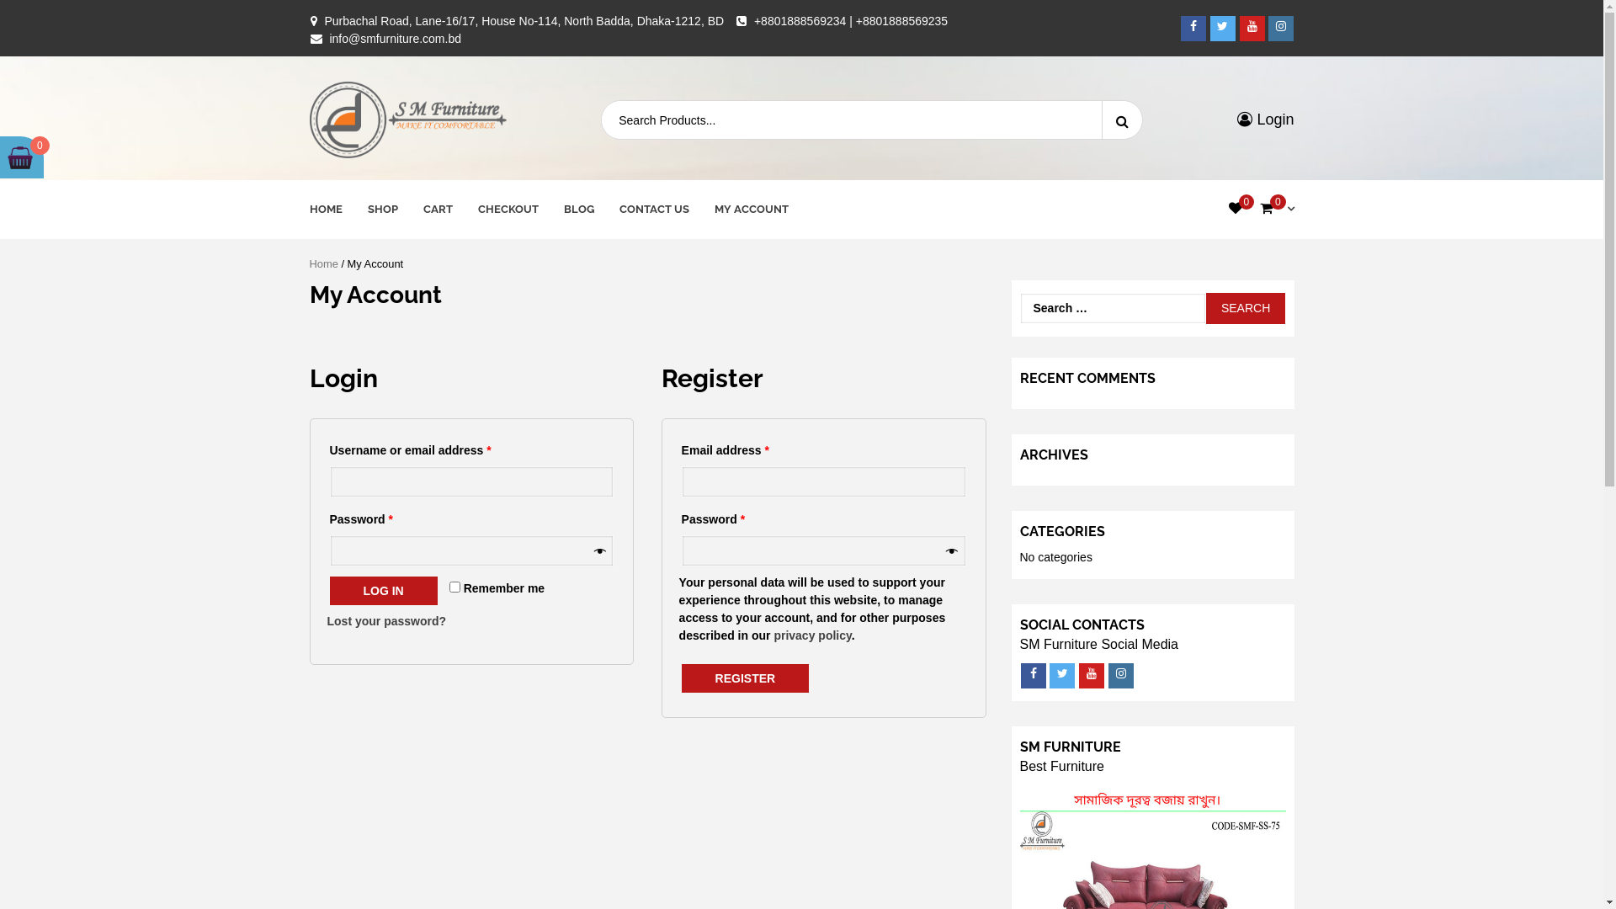 The height and width of the screenshot is (909, 1616). I want to click on privacy policy, so click(812, 635).